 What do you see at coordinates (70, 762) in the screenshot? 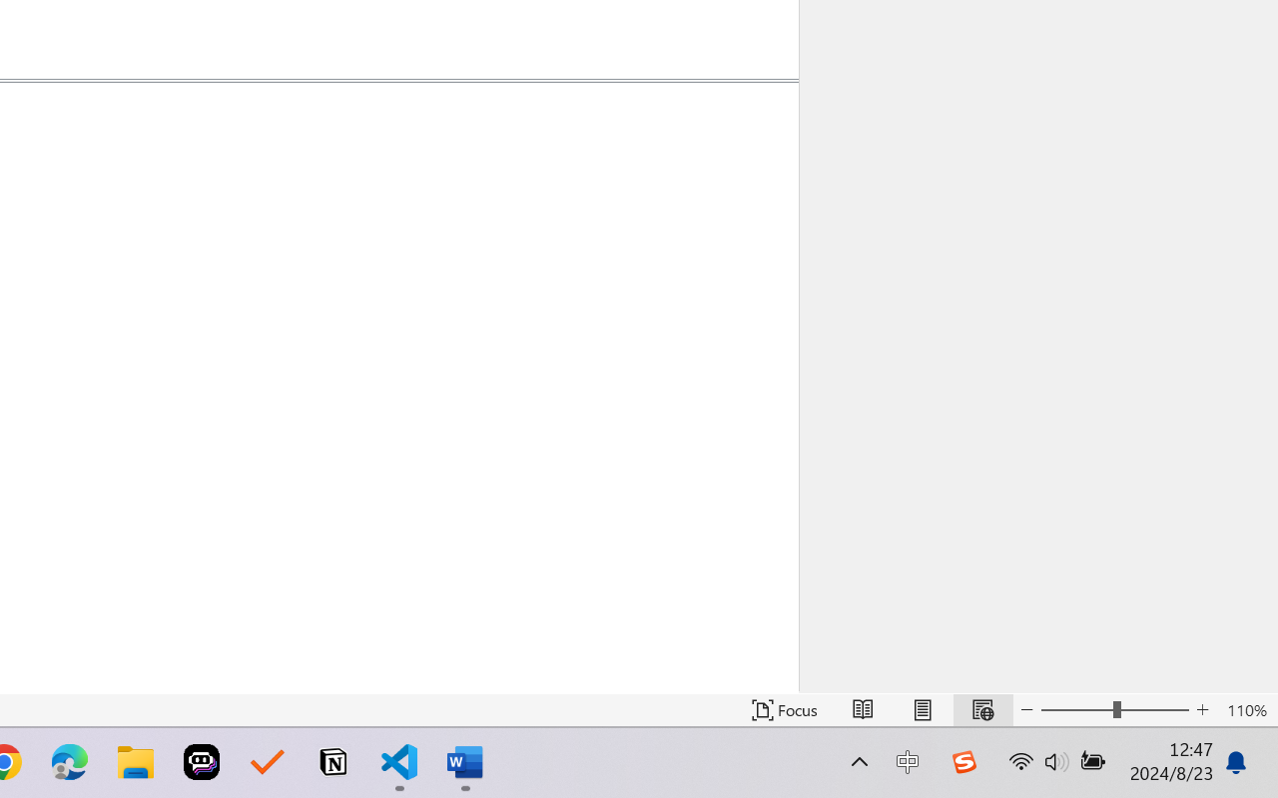
I see `Microsoft Edge` at bounding box center [70, 762].